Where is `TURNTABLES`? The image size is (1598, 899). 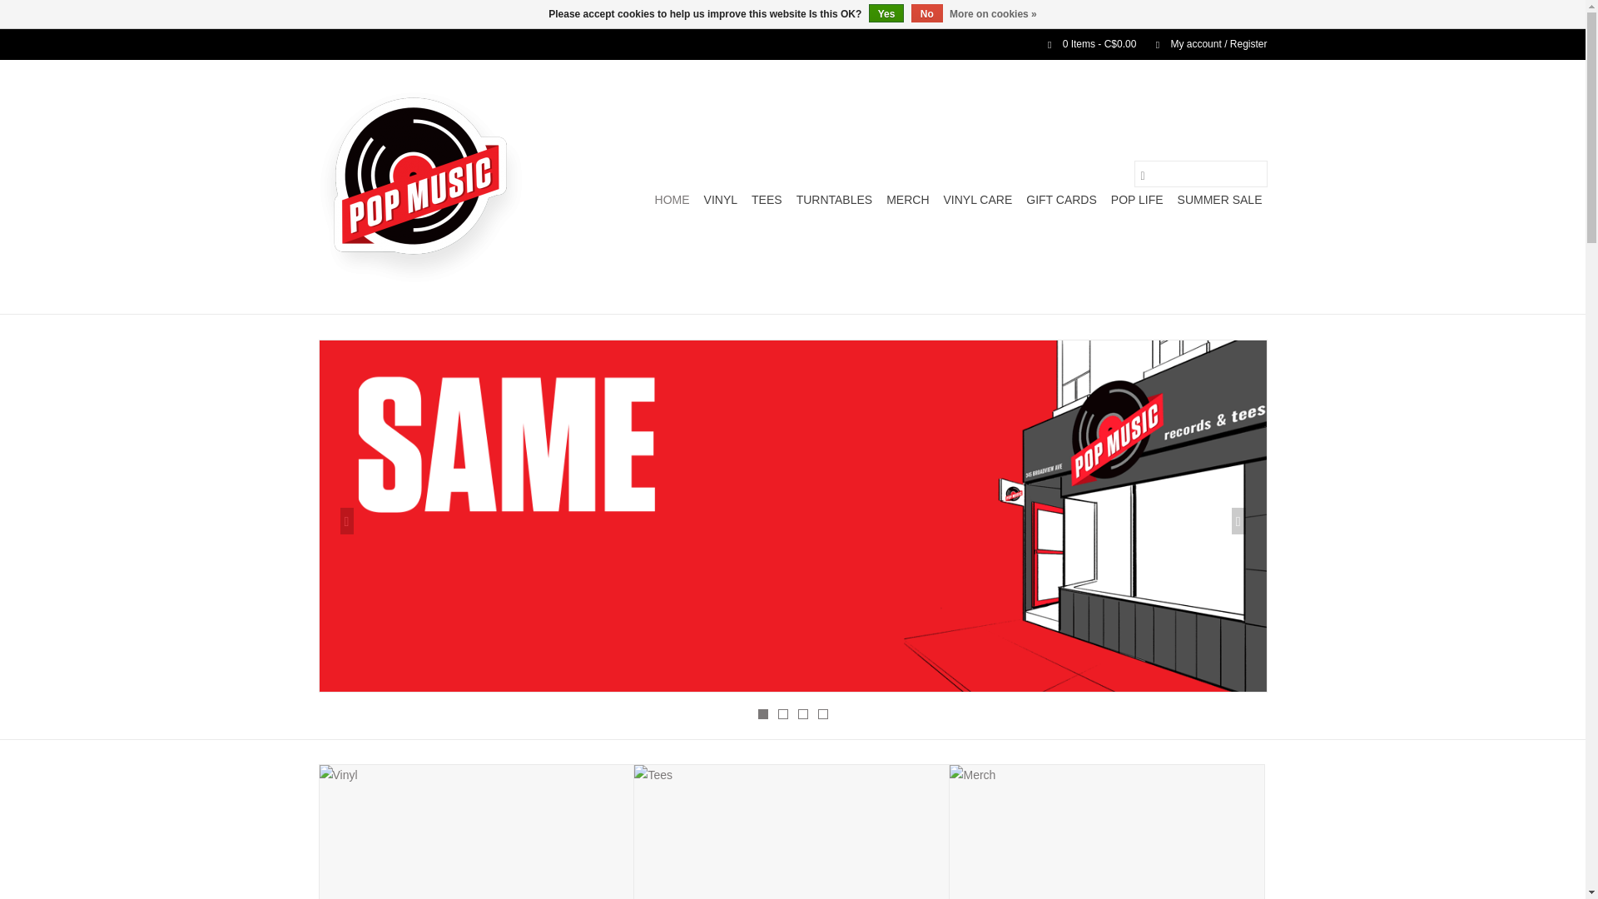
TURNTABLES is located at coordinates (834, 199).